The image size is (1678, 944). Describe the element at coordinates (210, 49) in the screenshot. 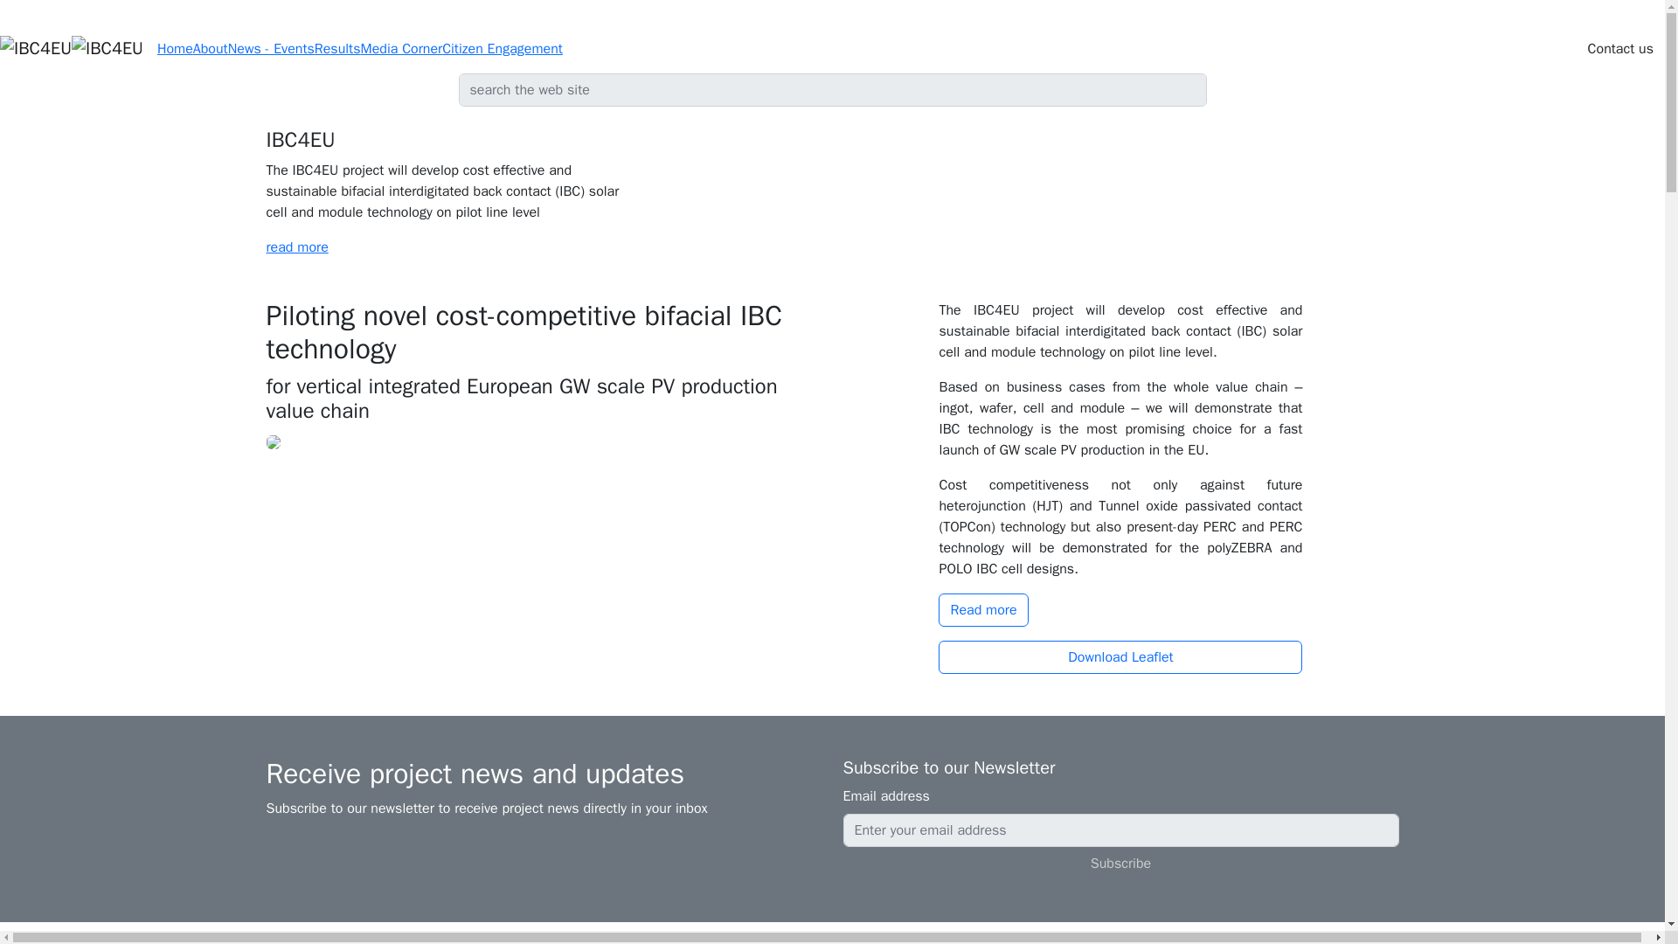

I see `About` at that location.